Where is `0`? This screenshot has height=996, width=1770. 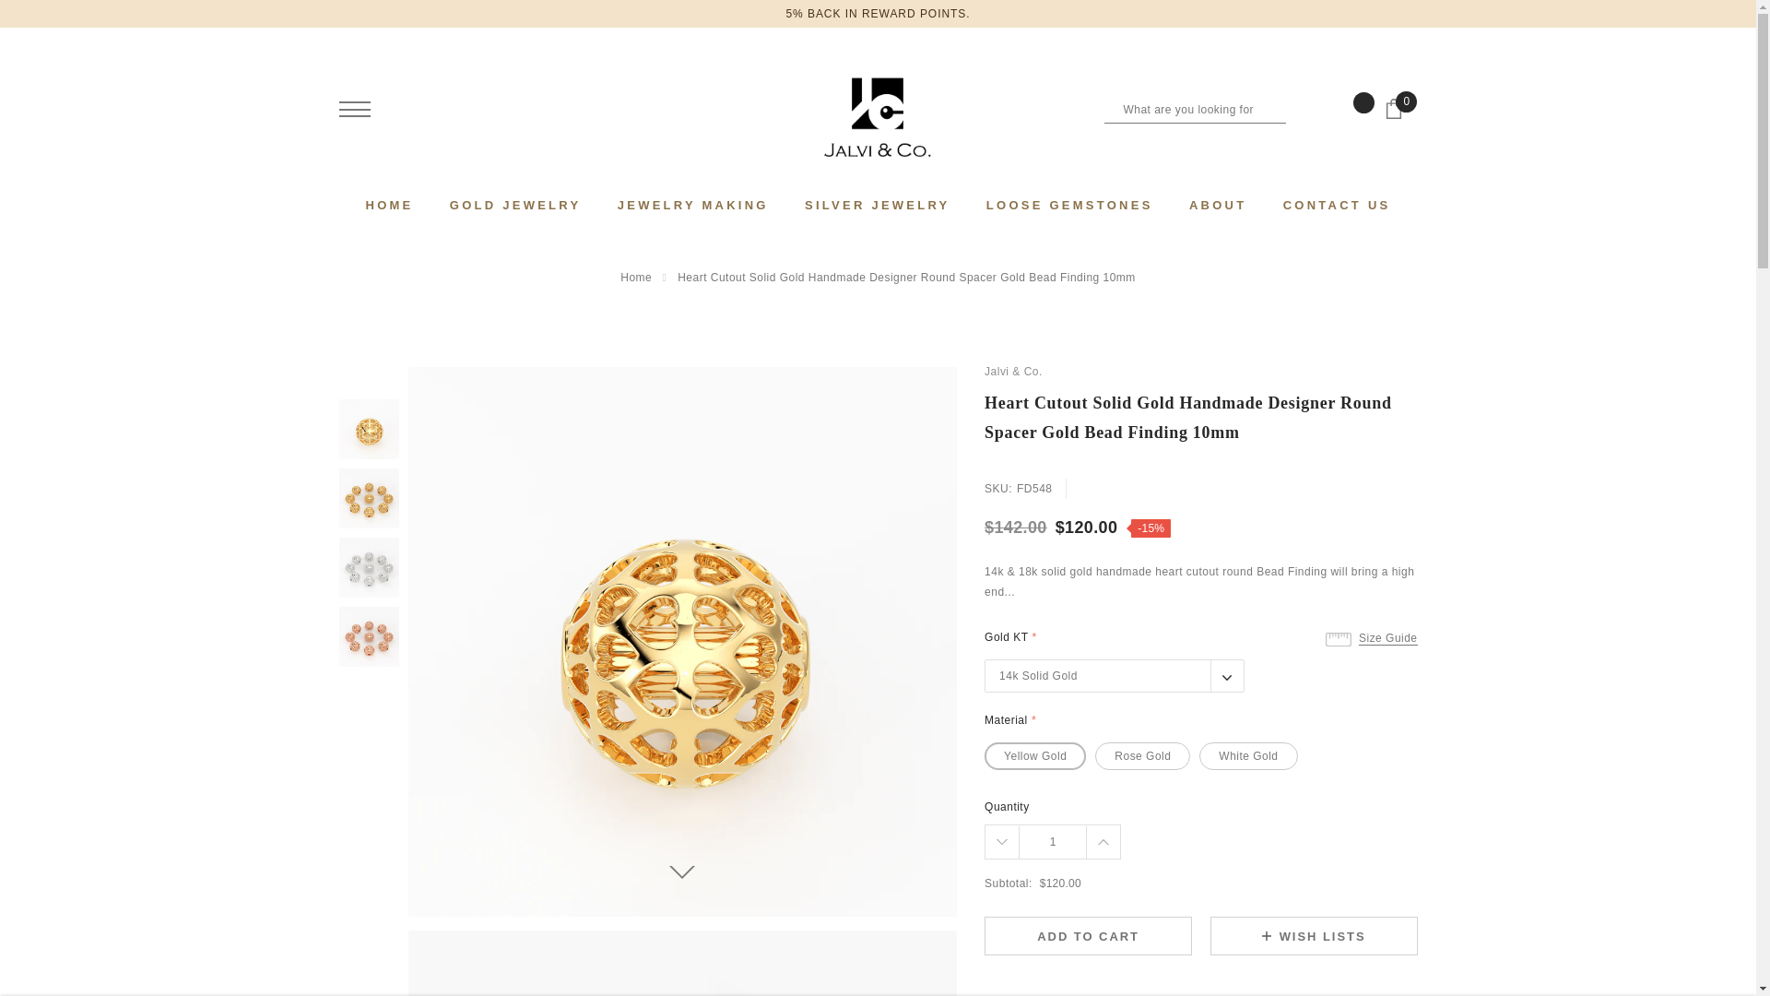
0 is located at coordinates (1400, 116).